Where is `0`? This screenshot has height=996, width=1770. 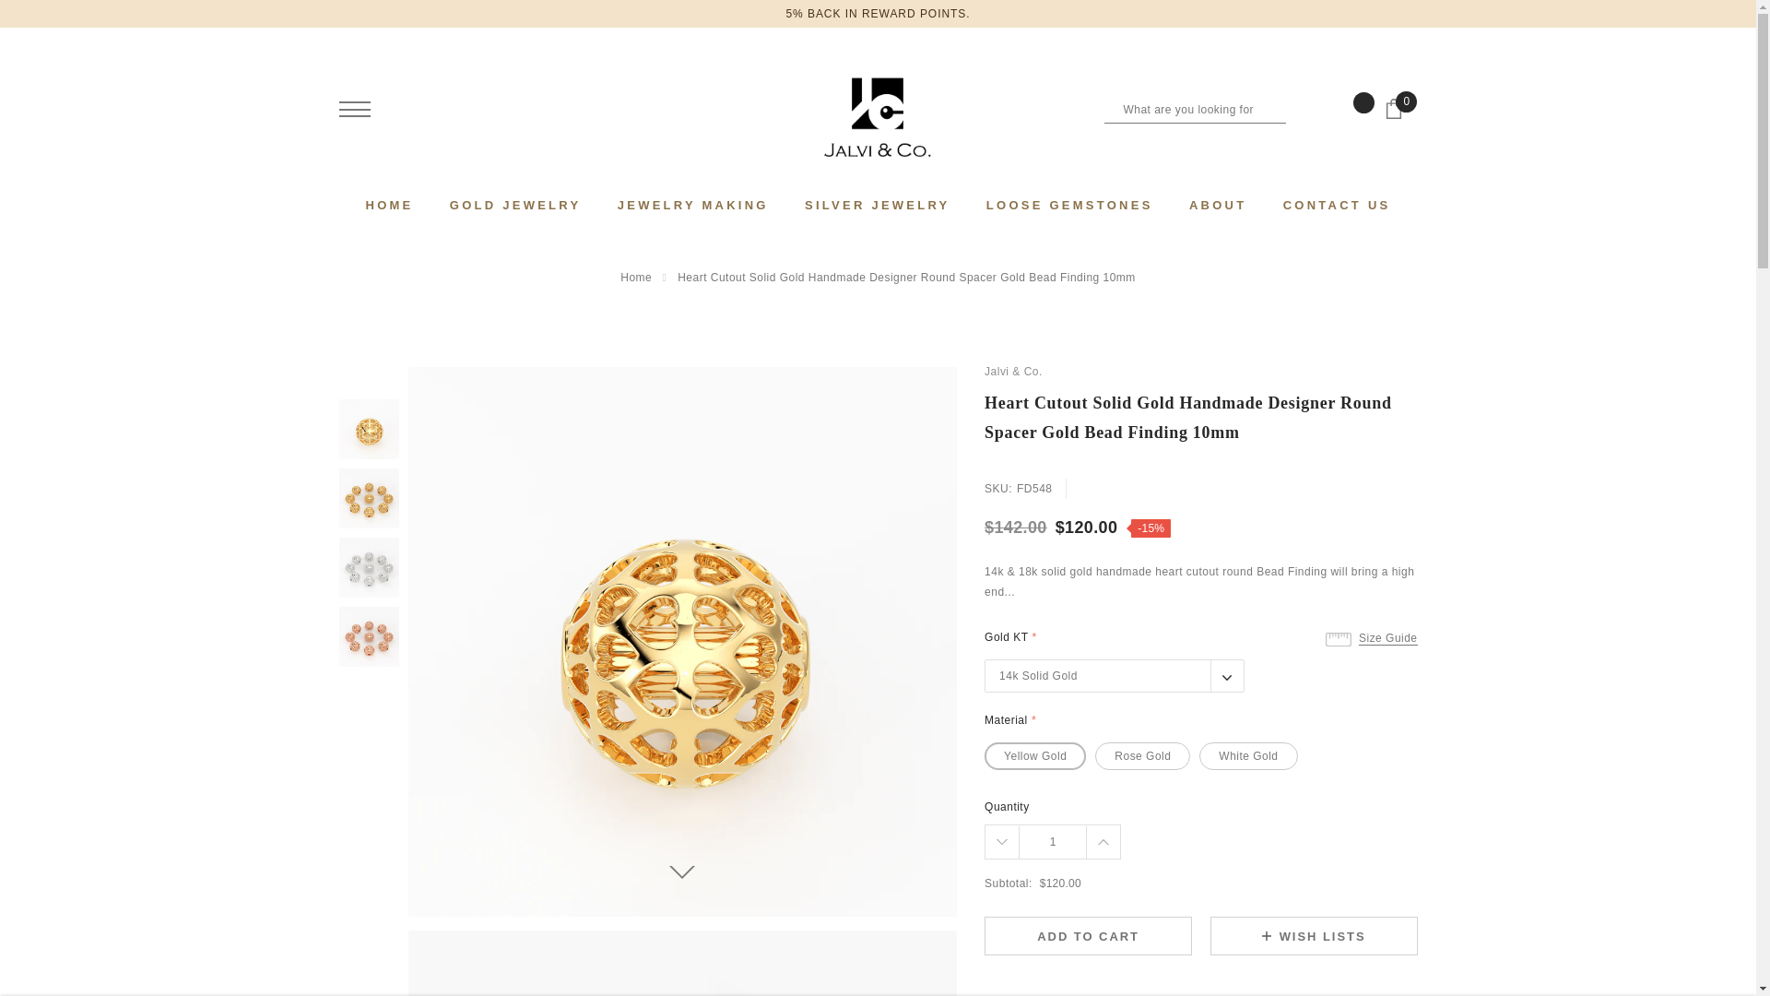
0 is located at coordinates (1400, 116).